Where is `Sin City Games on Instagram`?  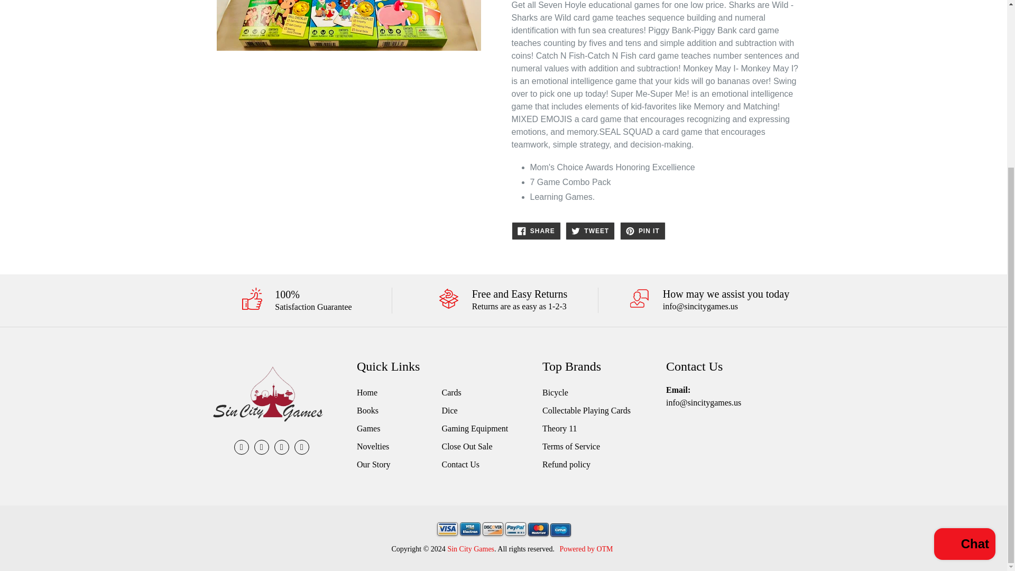 Sin City Games on Instagram is located at coordinates (301, 447).